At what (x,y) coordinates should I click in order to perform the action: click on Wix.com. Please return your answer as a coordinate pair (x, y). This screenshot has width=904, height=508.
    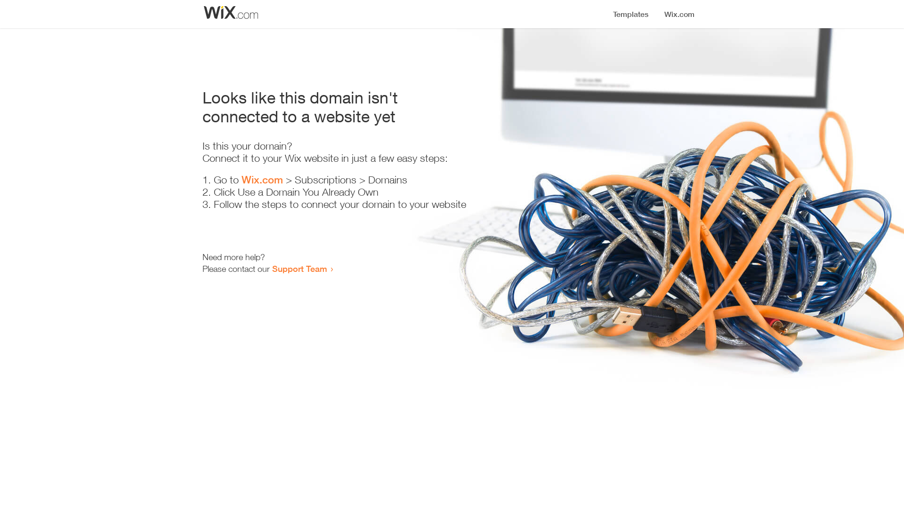
    Looking at the image, I should click on (262, 180).